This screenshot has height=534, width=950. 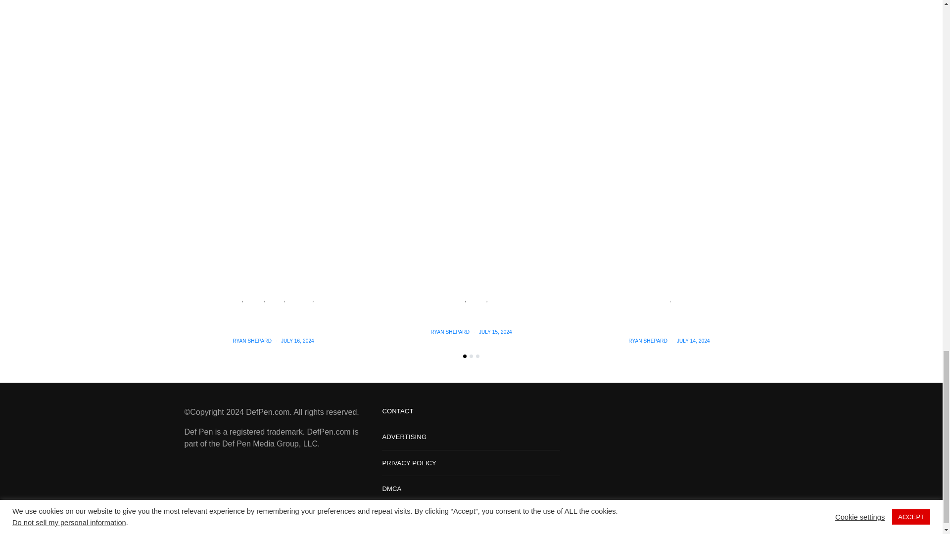 What do you see at coordinates (648, 341) in the screenshot?
I see `View all posts by Ryan Shepard` at bounding box center [648, 341].